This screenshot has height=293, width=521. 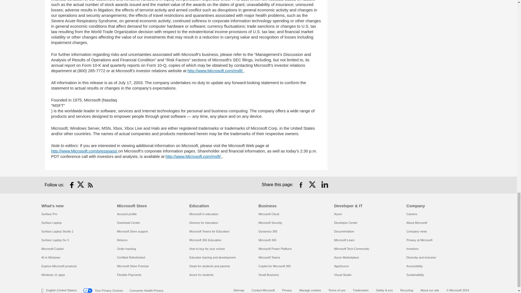 What do you see at coordinates (301, 185) in the screenshot?
I see `Share on Facebook` at bounding box center [301, 185].